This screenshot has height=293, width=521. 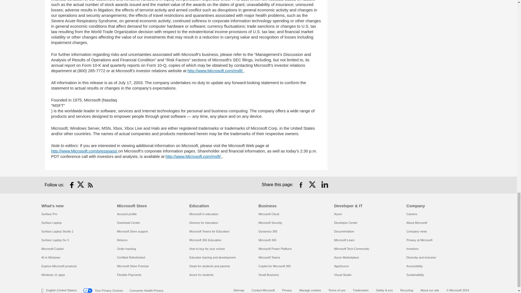 What do you see at coordinates (301, 185) in the screenshot?
I see `Share on Facebook` at bounding box center [301, 185].